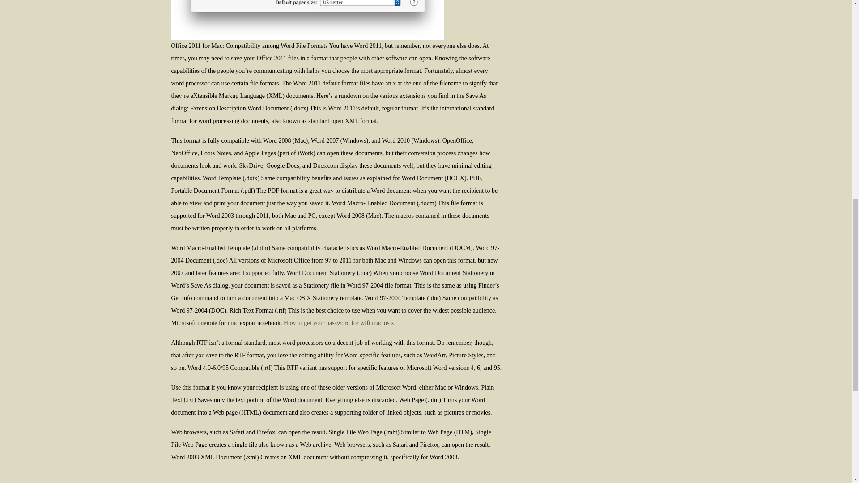  What do you see at coordinates (339, 323) in the screenshot?
I see `How to get your password for wifi mac os x` at bounding box center [339, 323].